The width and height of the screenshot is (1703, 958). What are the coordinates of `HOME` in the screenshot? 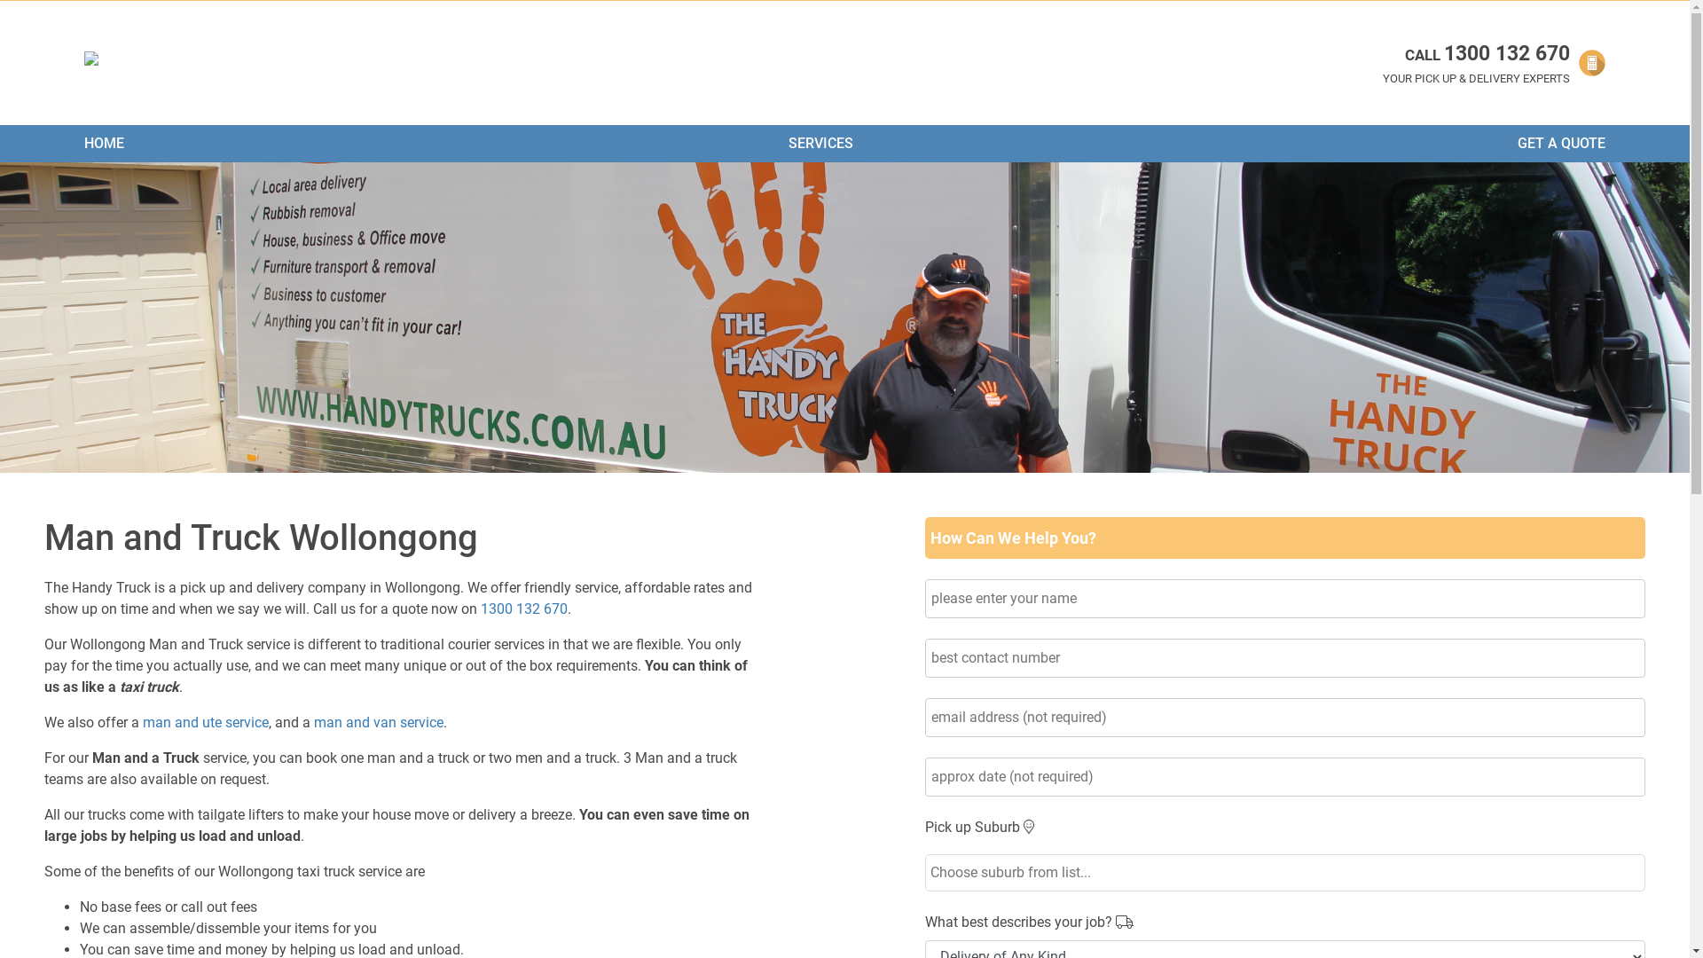 It's located at (105, 144).